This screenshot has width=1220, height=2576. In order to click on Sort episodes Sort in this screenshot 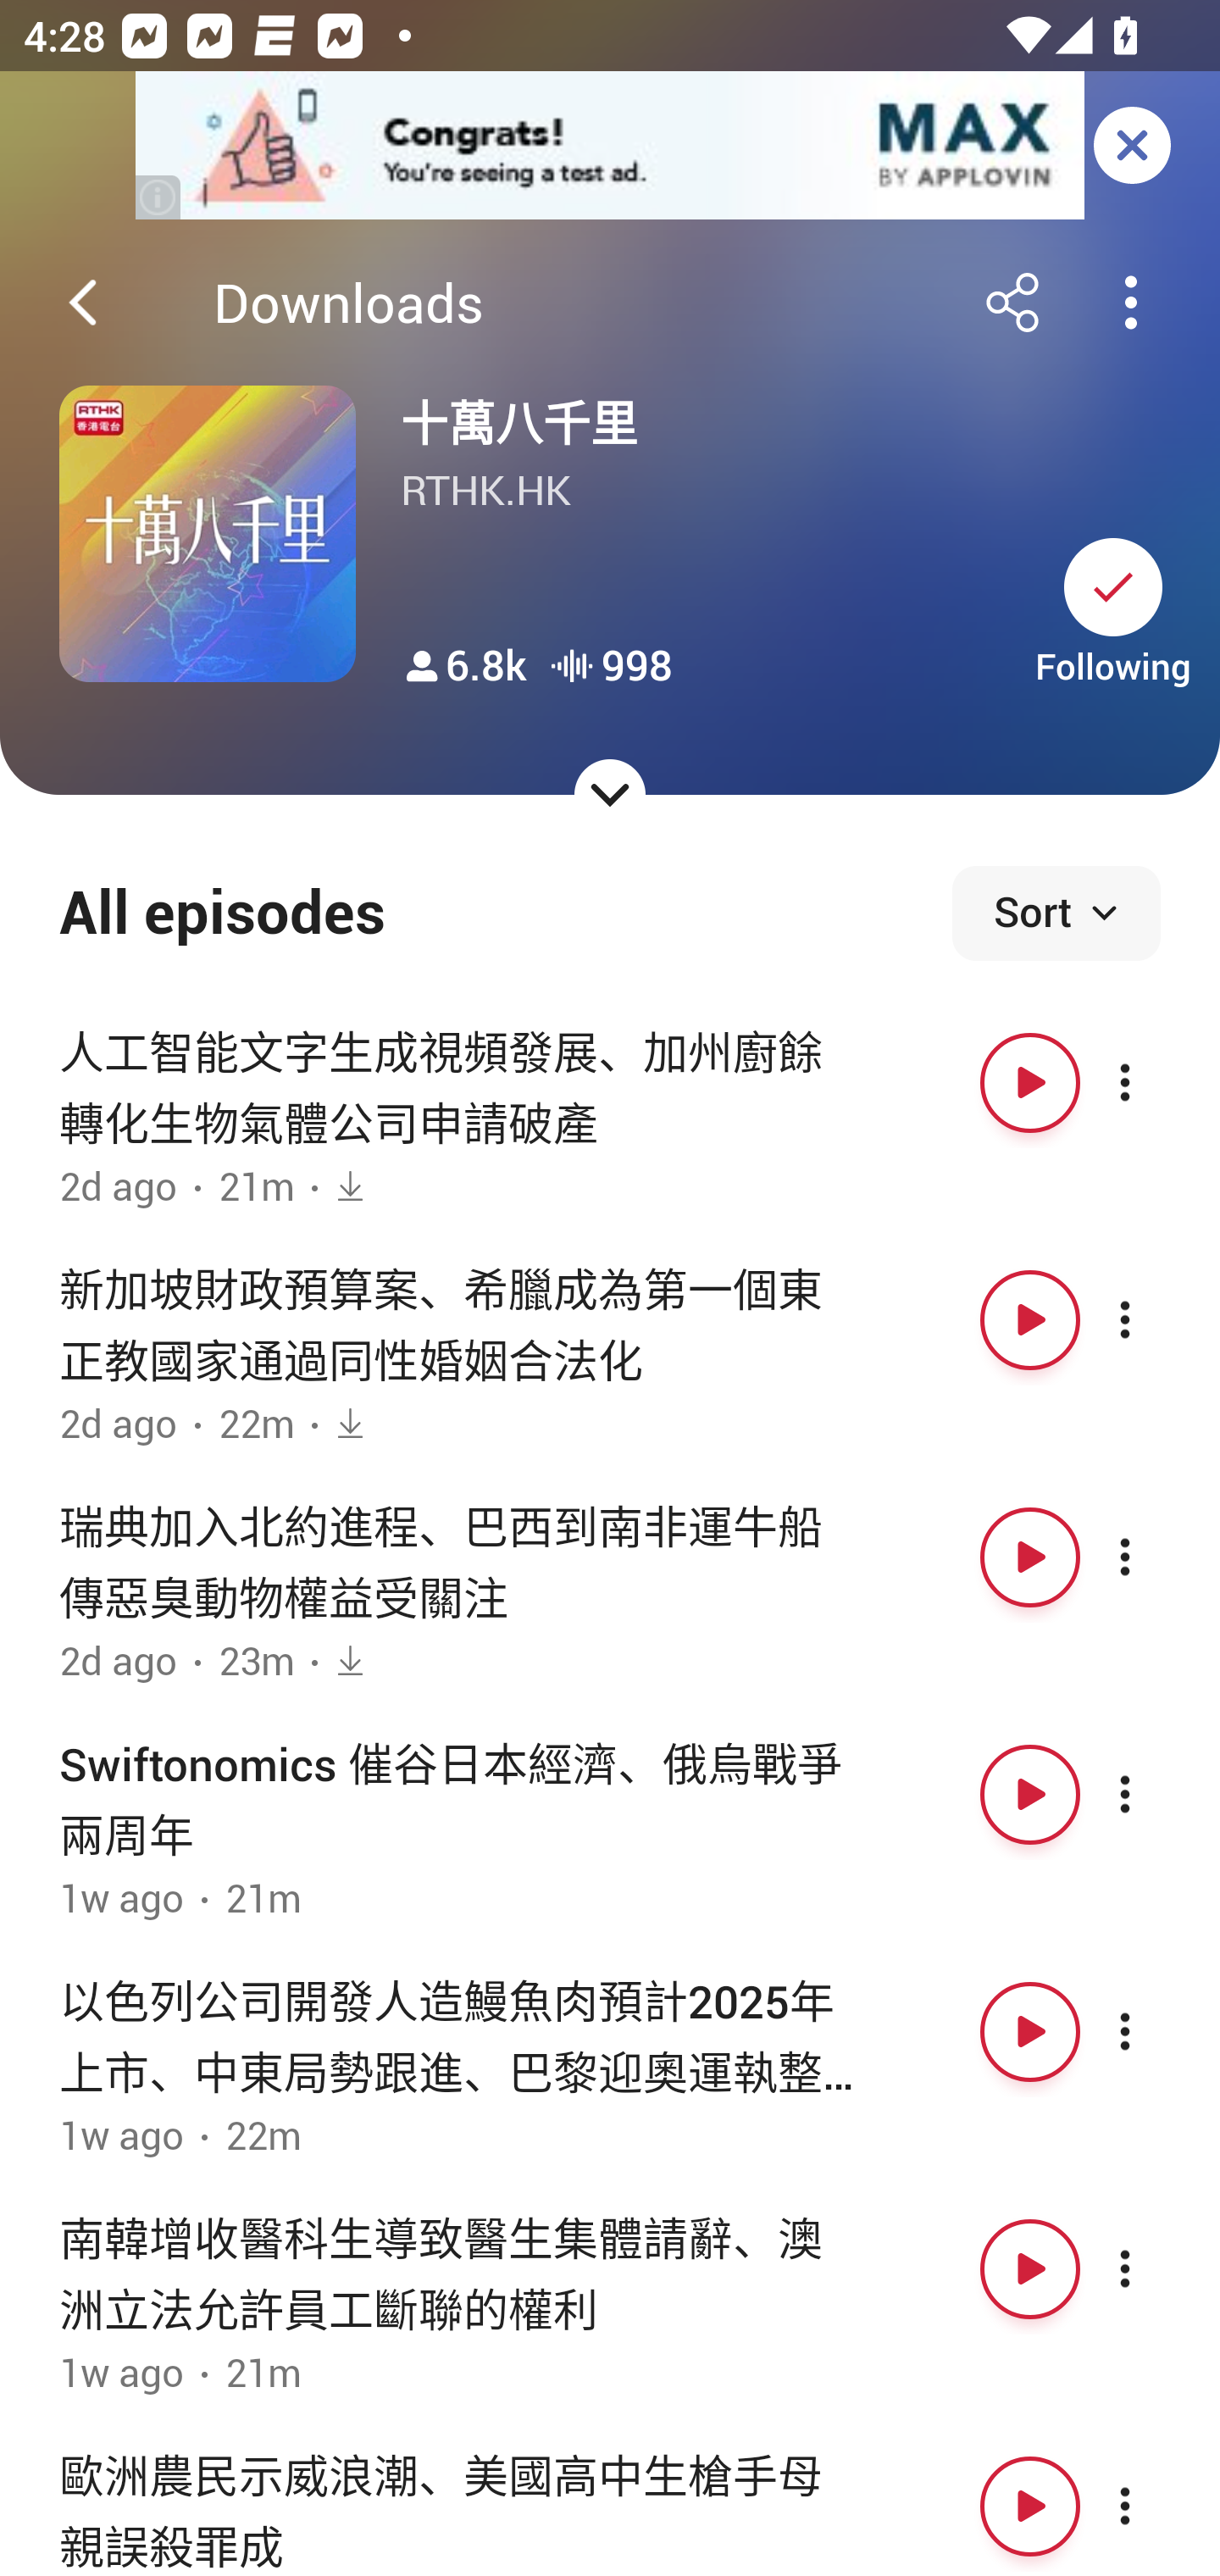, I will do `click(1056, 913)`.